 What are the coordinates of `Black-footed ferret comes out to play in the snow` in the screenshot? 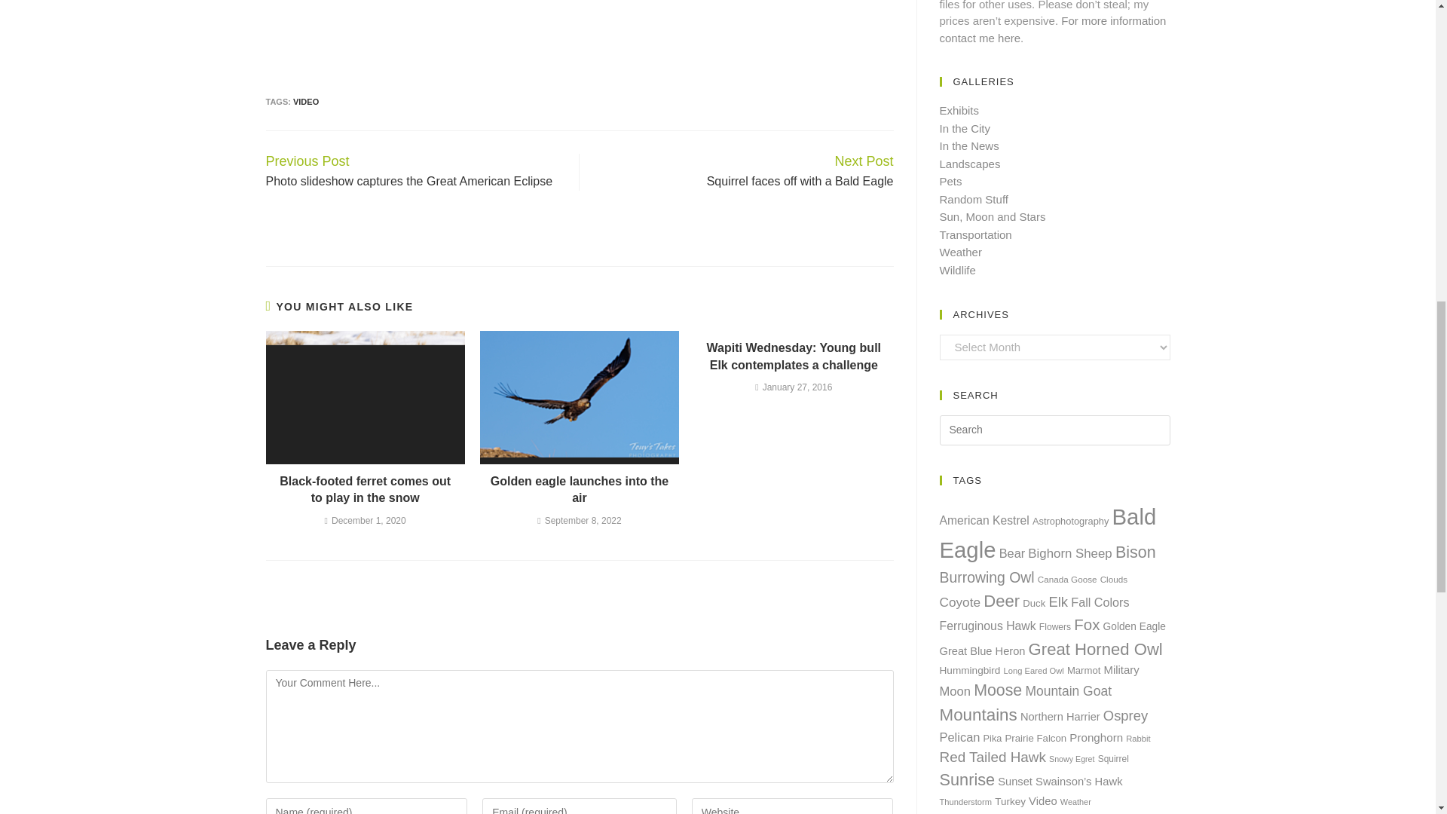 It's located at (365, 490).